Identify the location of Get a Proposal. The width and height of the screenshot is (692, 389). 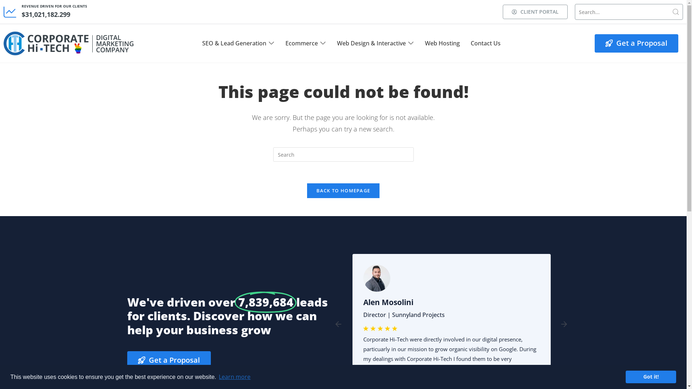
(636, 43).